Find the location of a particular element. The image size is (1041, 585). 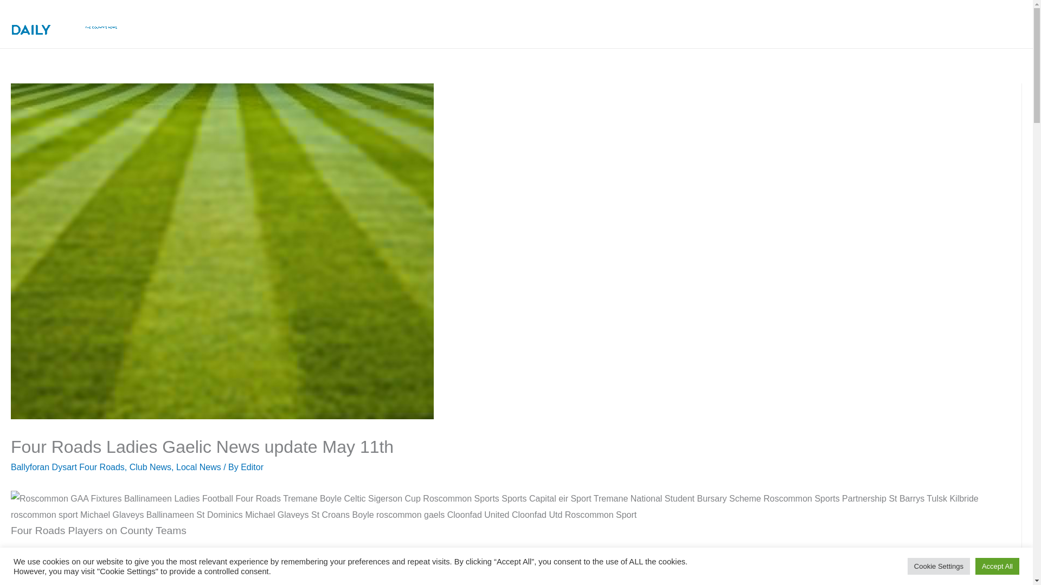

HOME is located at coordinates (453, 24).